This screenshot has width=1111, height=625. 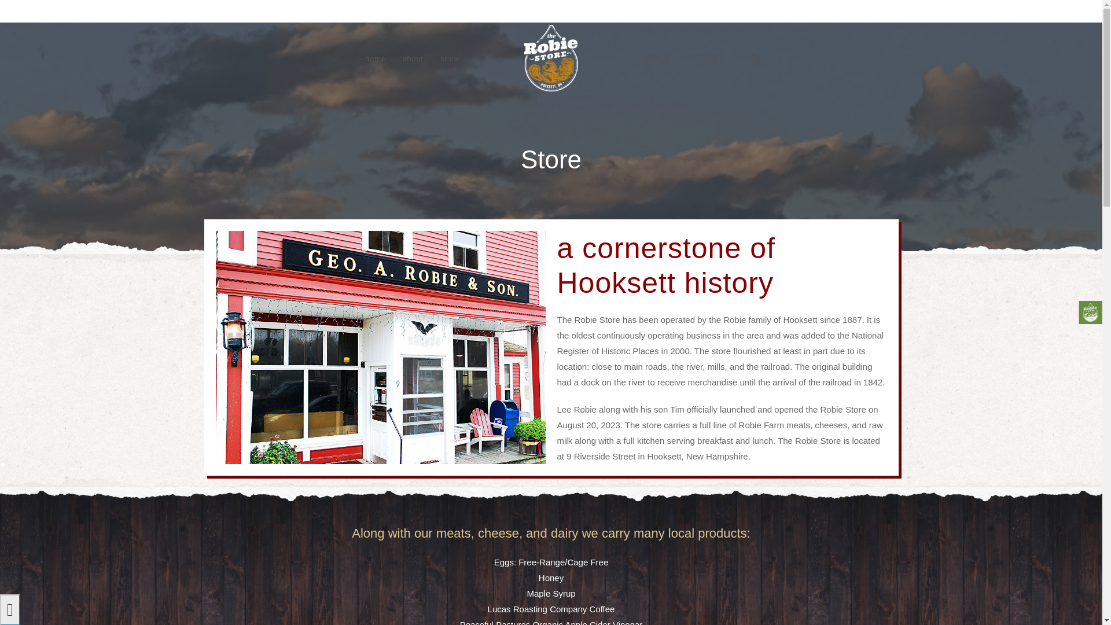 I want to click on 9 Riverside Street, Hooksett, NH 03106, so click(x=457, y=10).